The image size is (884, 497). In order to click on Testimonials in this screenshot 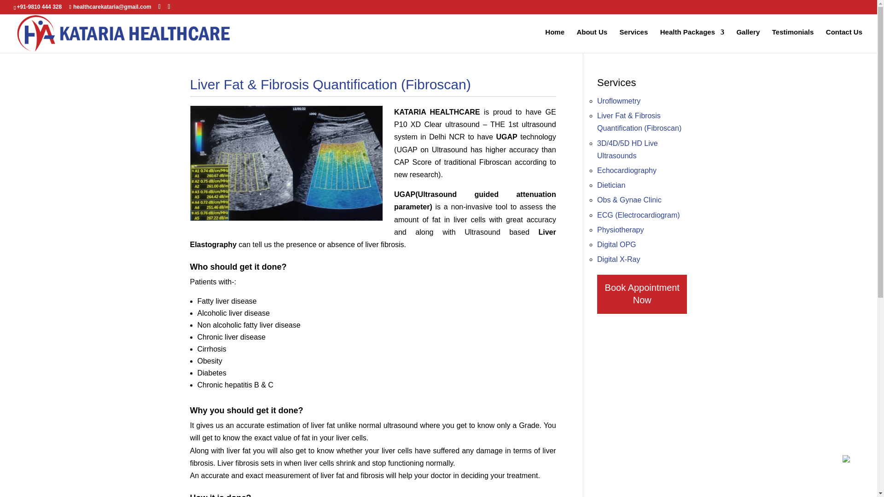, I will do `click(793, 40)`.